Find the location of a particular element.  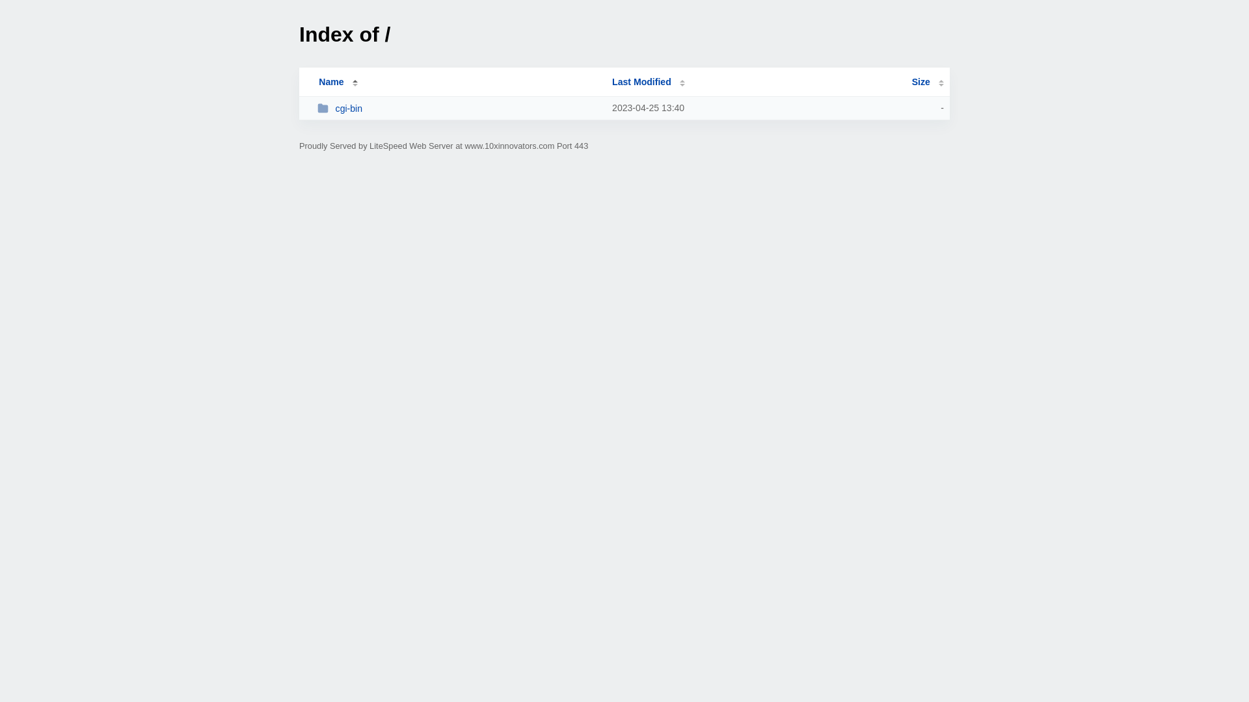

cgi-bin is located at coordinates (459, 108).